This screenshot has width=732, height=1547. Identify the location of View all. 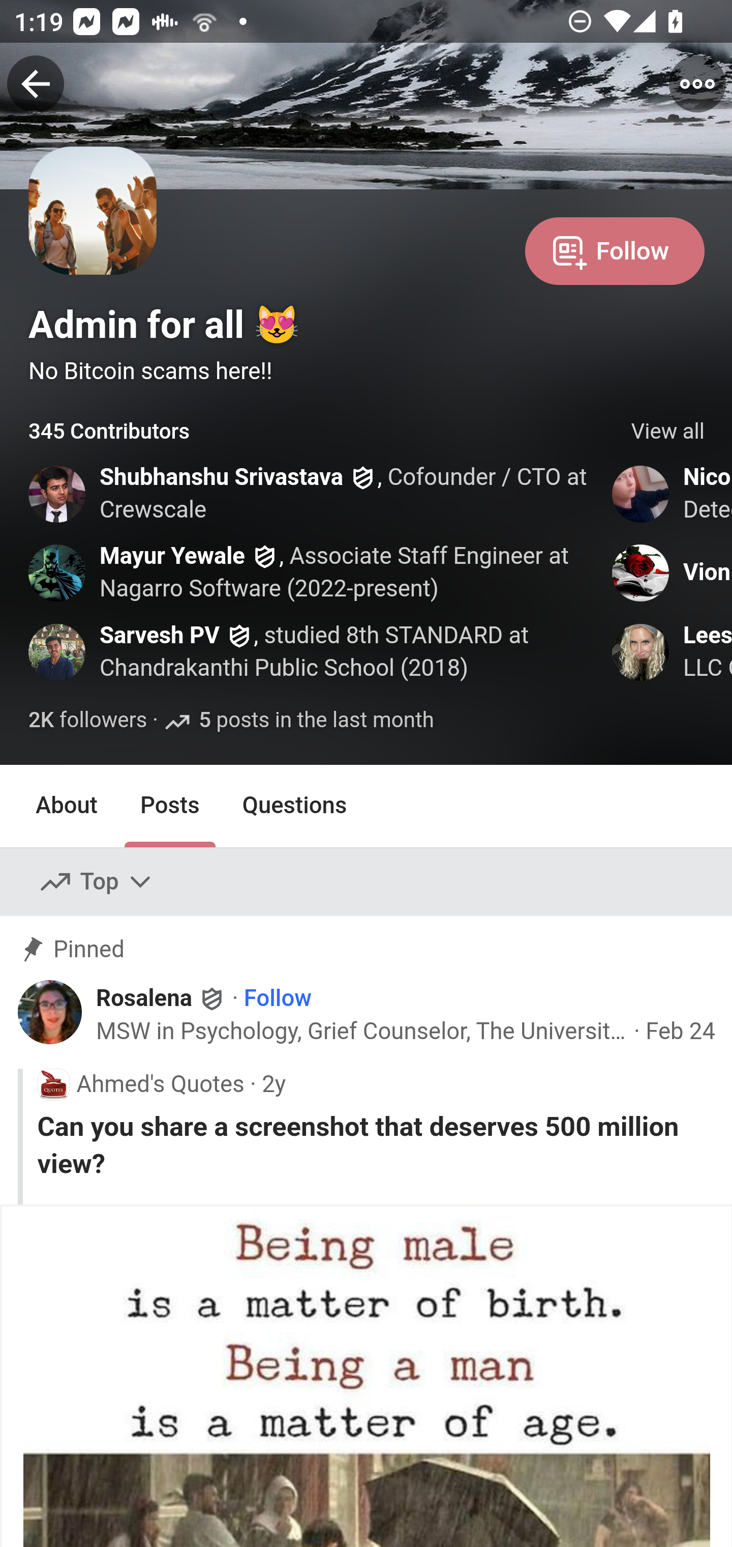
(668, 432).